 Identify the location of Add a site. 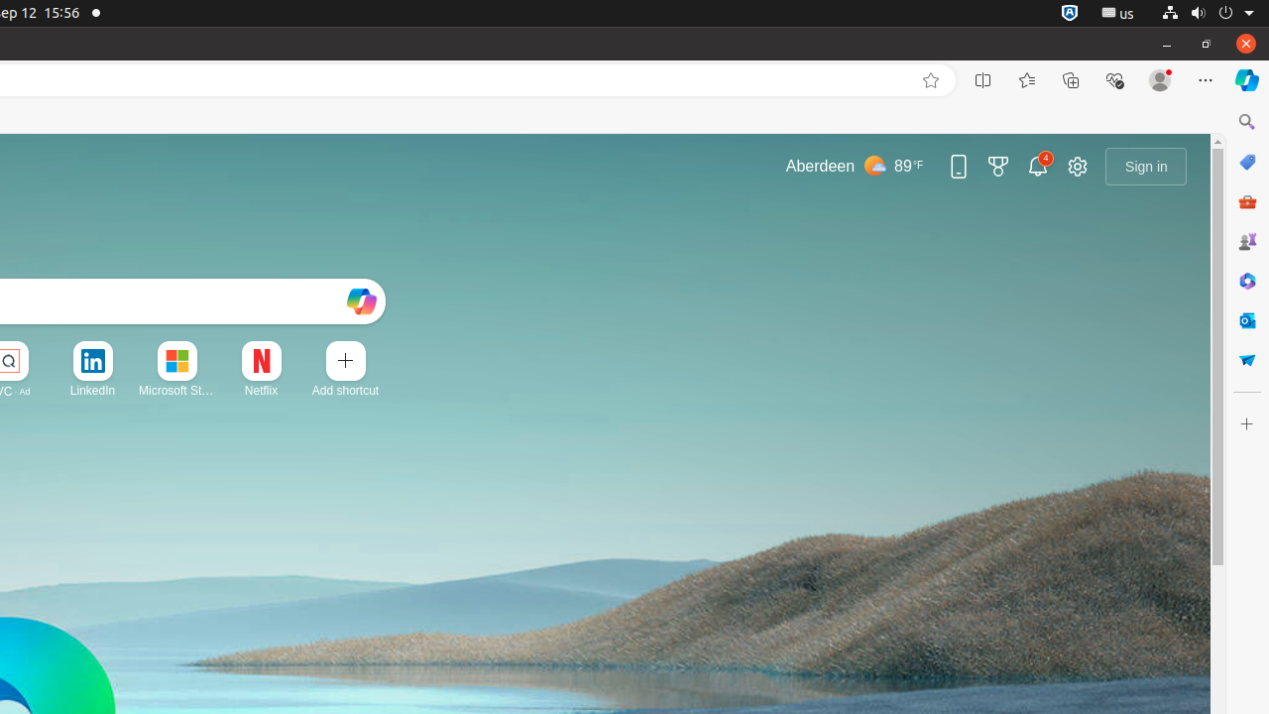
(345, 391).